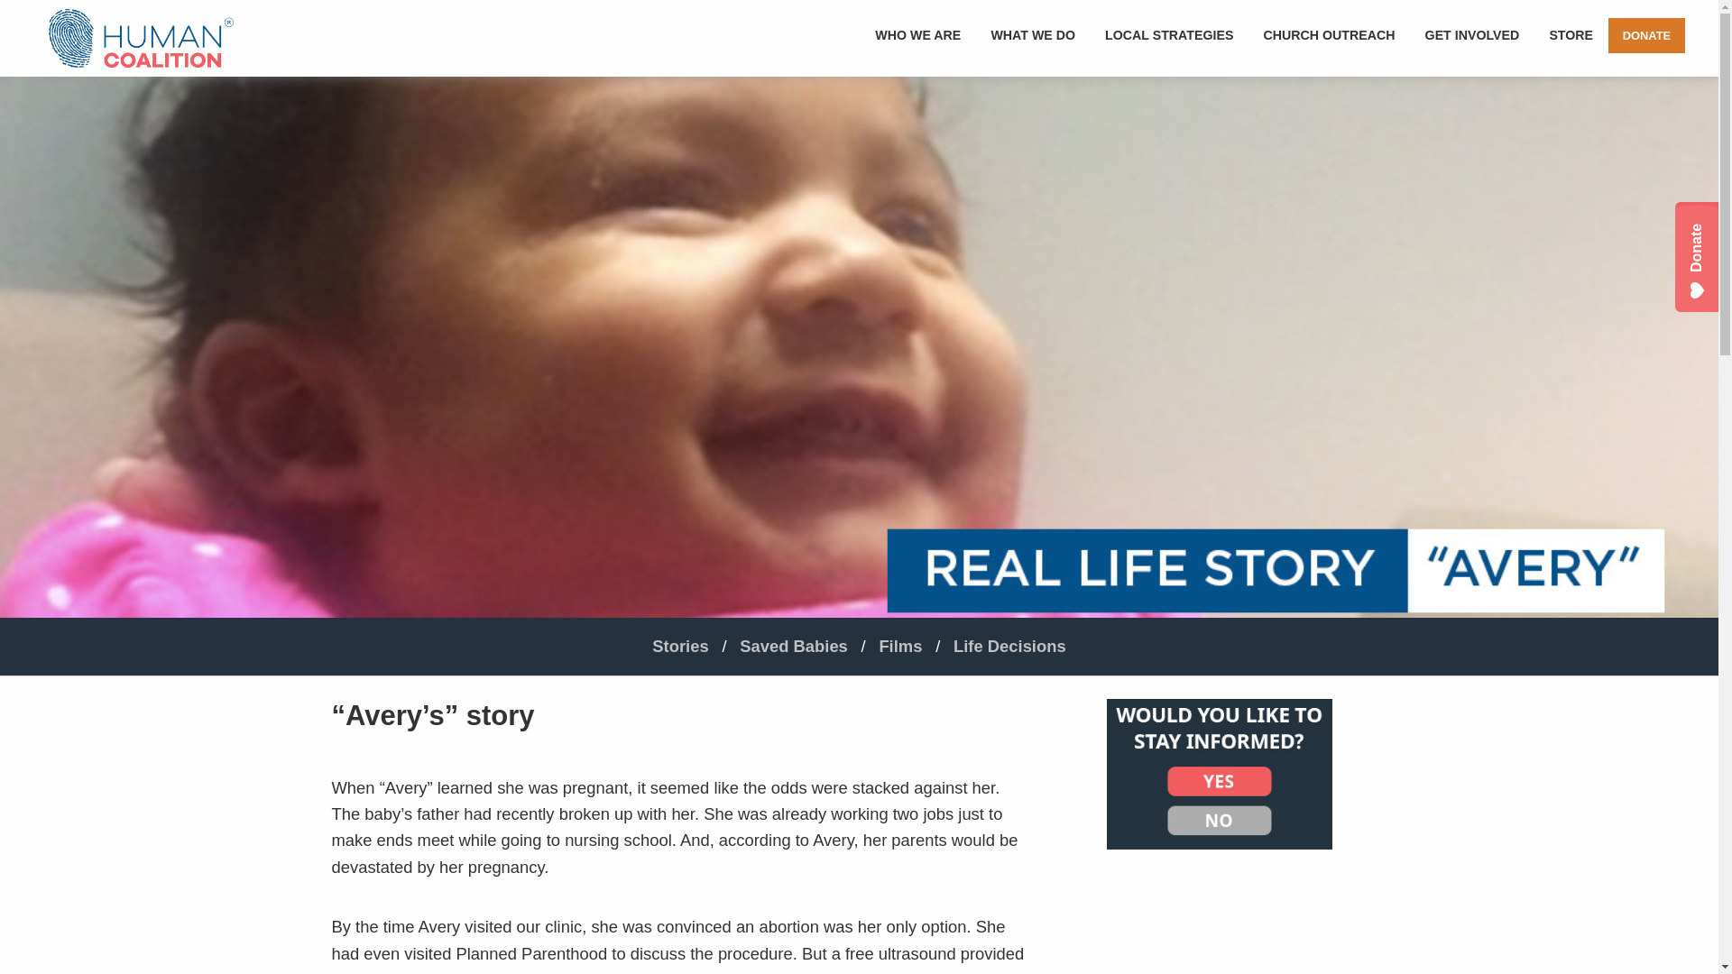 The image size is (1732, 974). I want to click on Films, so click(899, 646).